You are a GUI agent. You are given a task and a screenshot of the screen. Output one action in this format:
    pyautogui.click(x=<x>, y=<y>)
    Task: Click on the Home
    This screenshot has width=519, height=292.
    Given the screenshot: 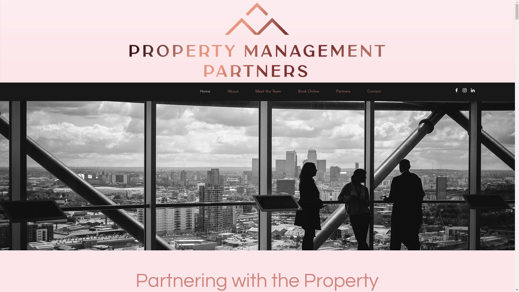 What is the action you would take?
    pyautogui.click(x=205, y=91)
    